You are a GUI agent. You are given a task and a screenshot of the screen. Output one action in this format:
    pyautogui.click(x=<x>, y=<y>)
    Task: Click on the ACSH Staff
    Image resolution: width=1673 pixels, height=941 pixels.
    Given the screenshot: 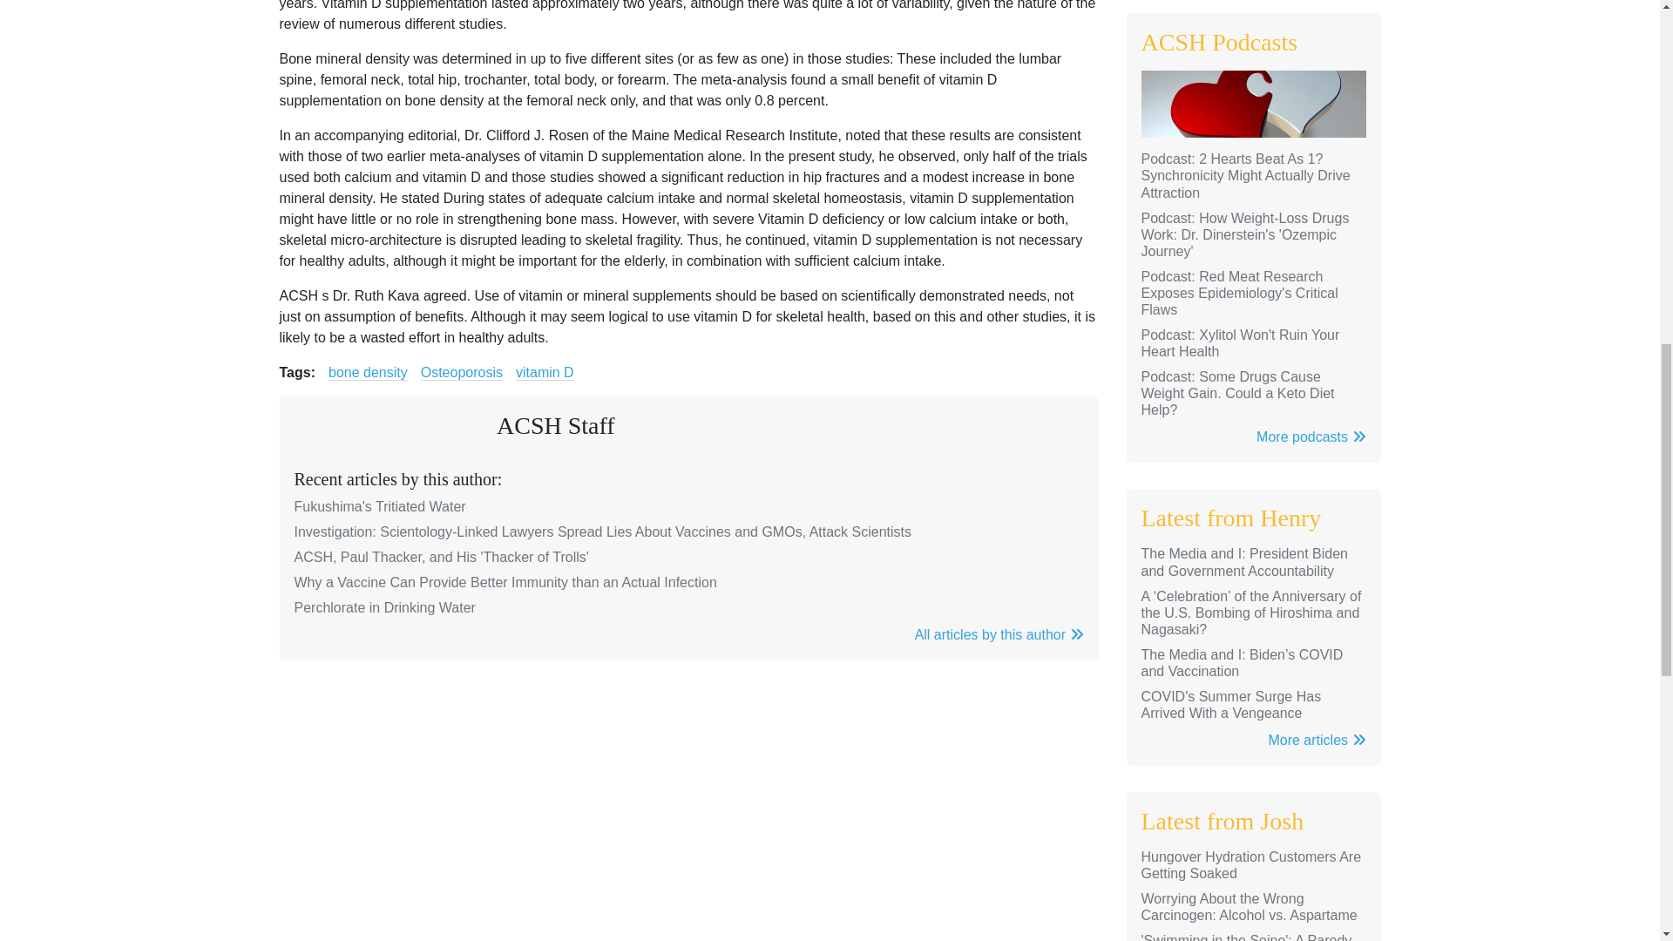 What is the action you would take?
    pyautogui.click(x=556, y=425)
    